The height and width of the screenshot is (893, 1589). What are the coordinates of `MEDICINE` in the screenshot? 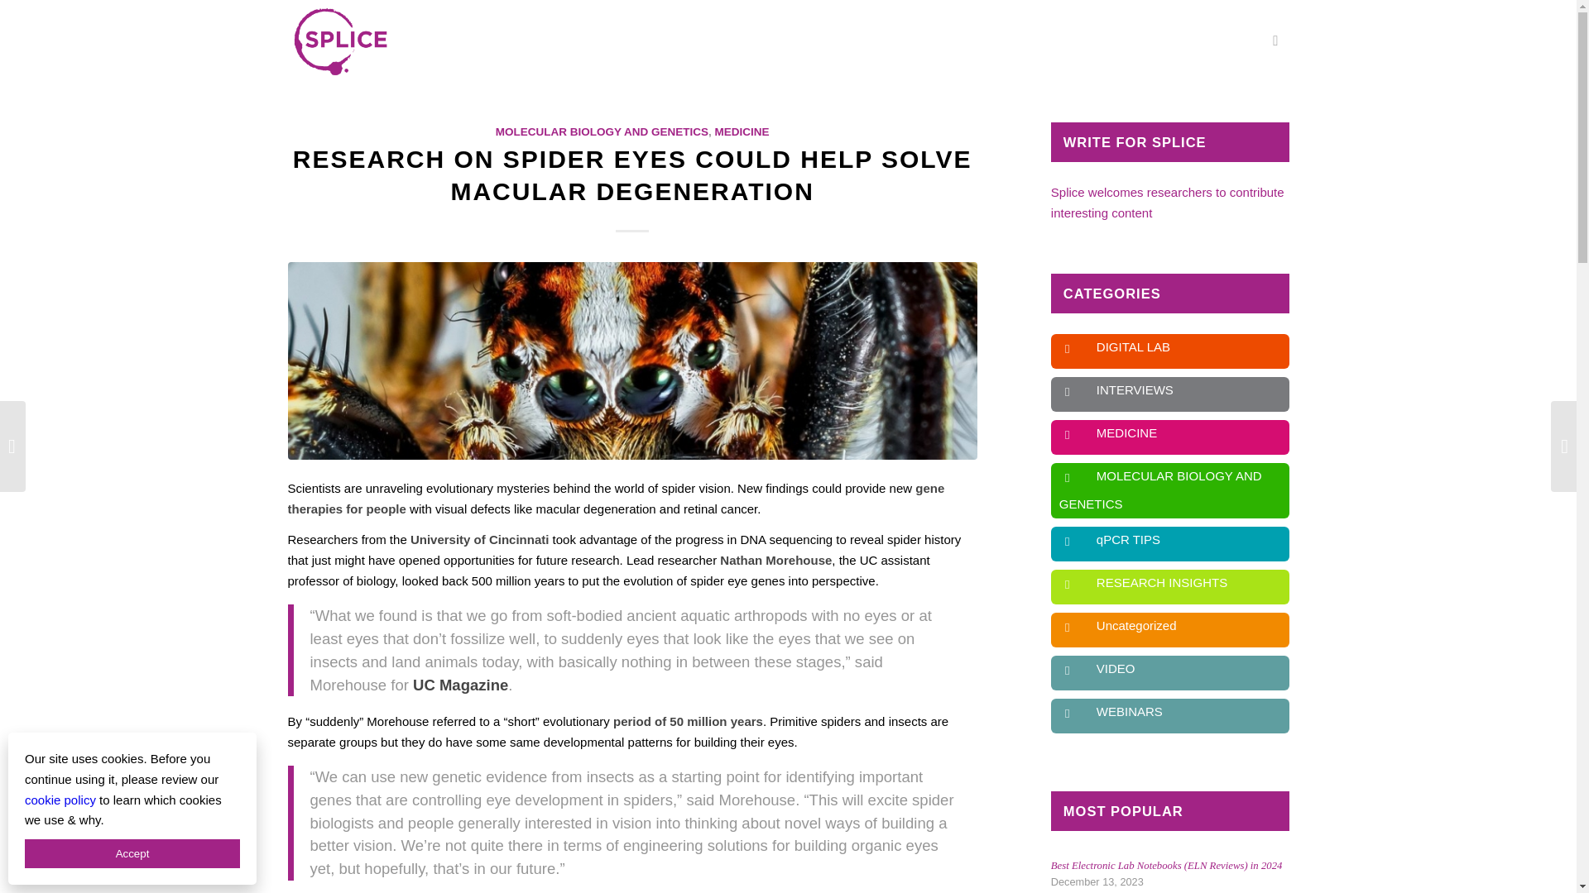 It's located at (742, 132).